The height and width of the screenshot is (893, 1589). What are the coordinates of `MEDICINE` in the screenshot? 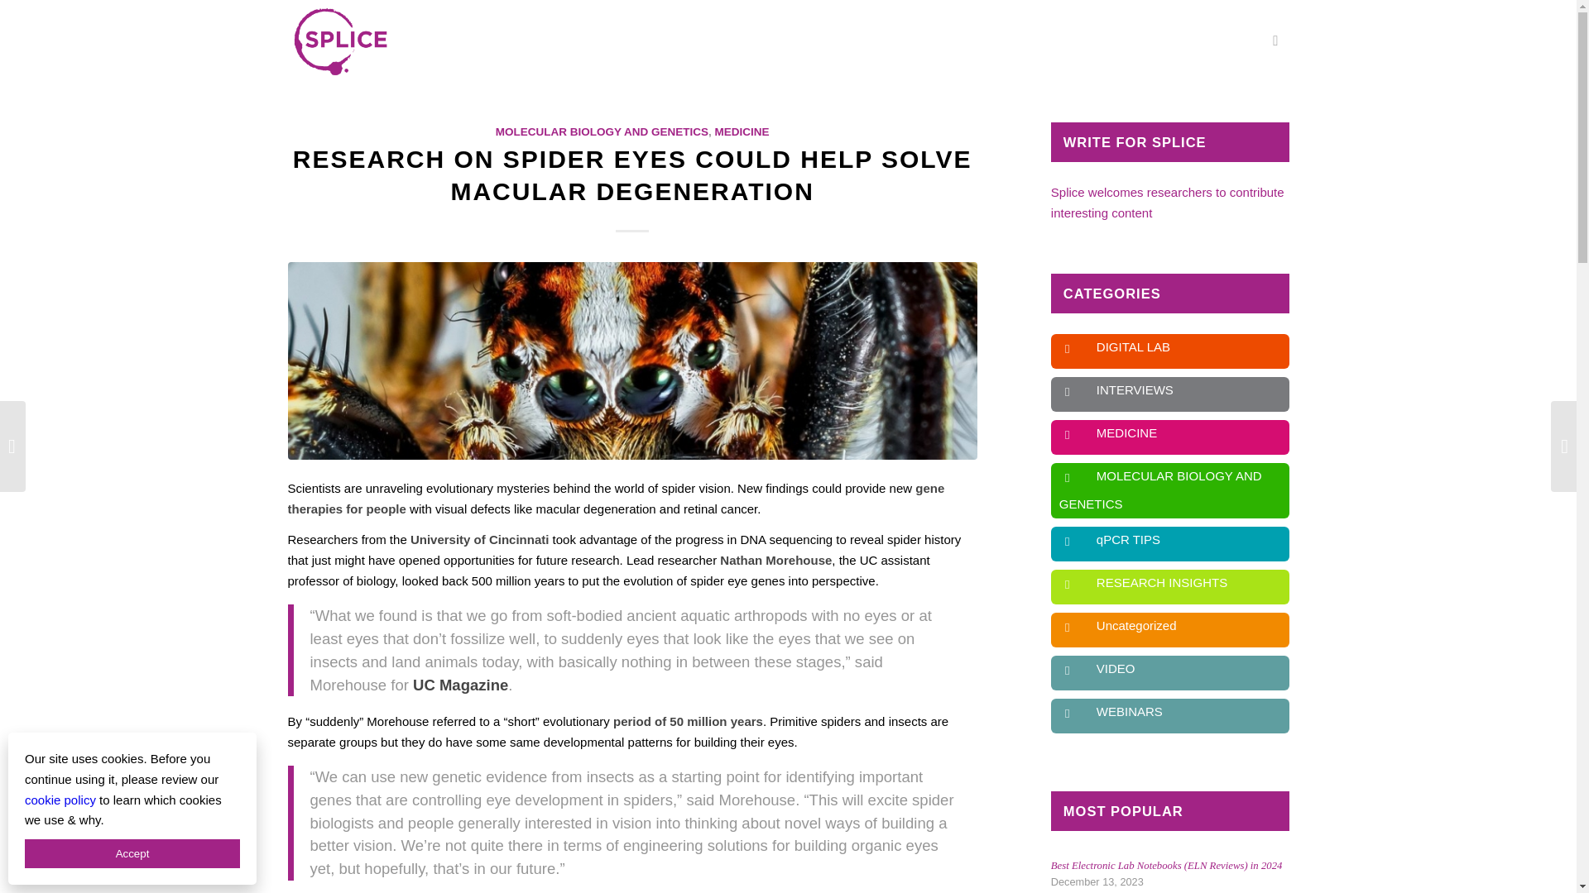 It's located at (742, 132).